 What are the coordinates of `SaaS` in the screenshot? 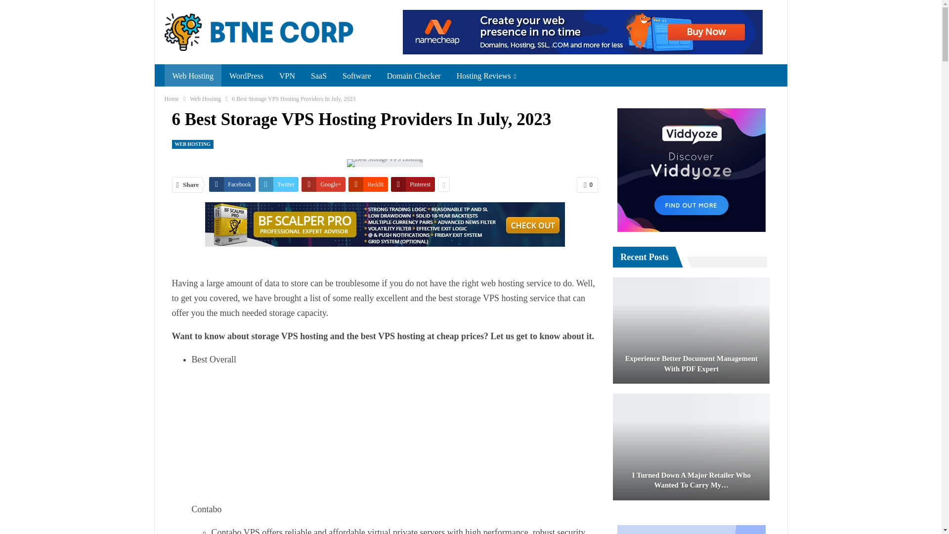 It's located at (318, 76).